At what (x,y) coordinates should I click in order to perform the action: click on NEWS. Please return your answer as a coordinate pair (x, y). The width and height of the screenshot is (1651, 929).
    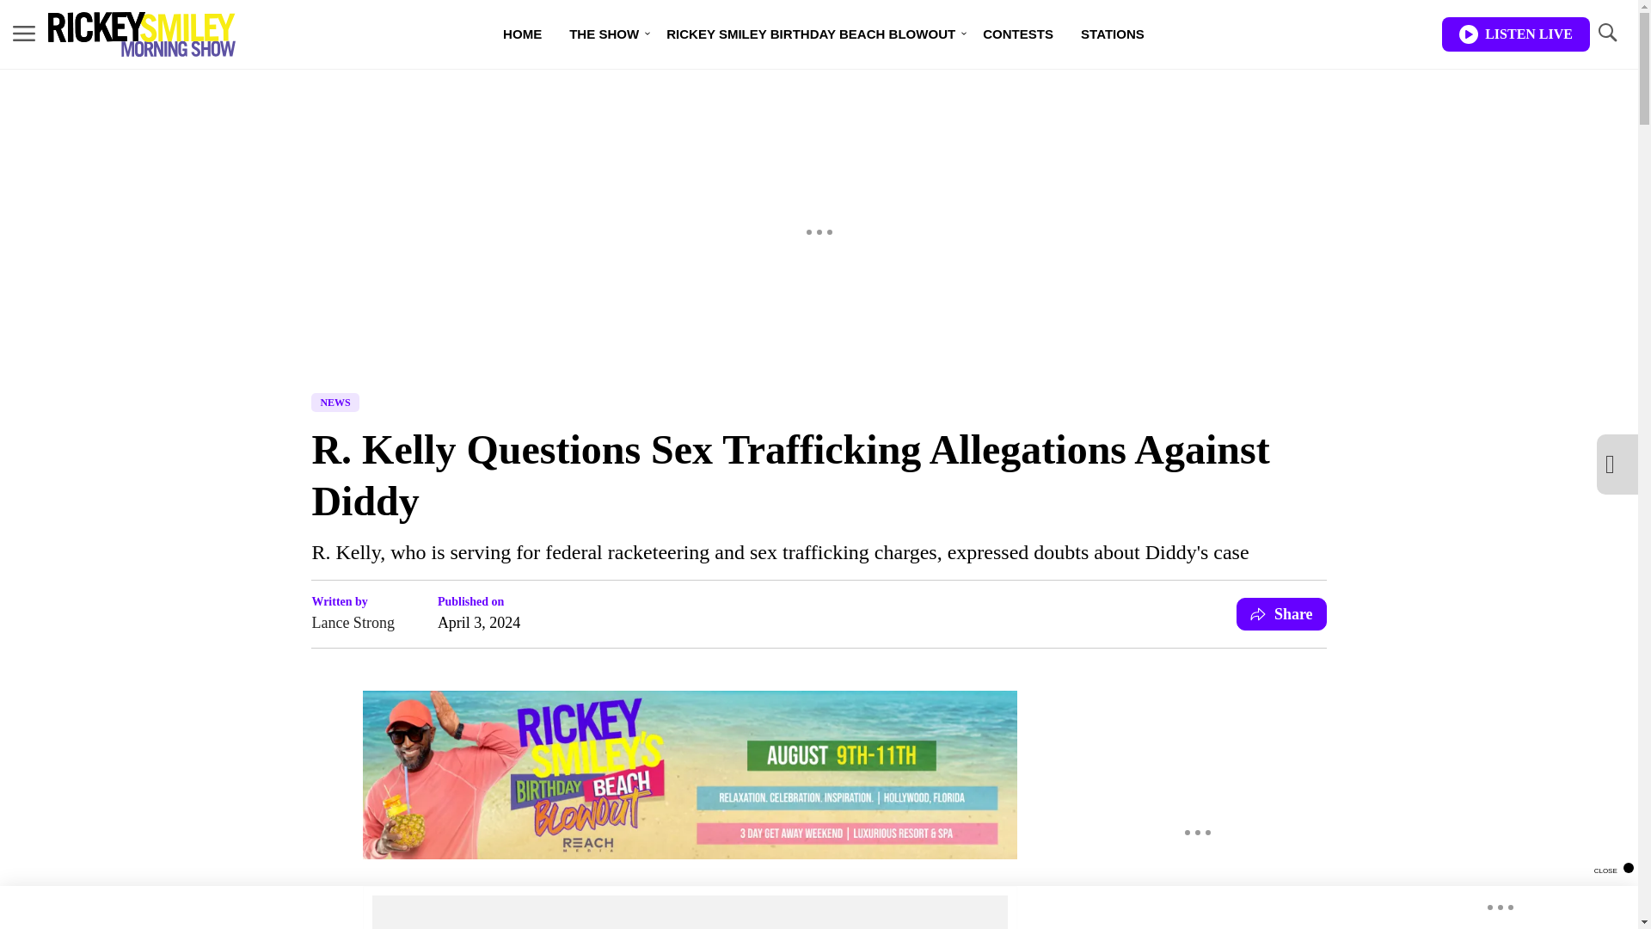
    Looking at the image, I should click on (334, 403).